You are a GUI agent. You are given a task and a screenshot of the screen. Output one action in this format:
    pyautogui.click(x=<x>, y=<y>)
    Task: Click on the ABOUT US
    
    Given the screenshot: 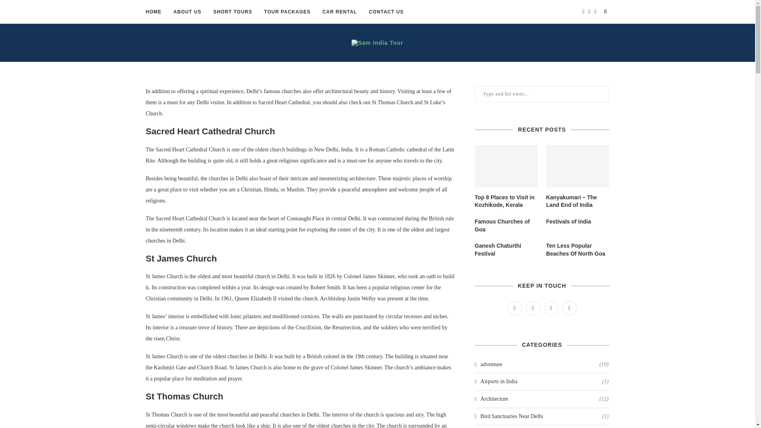 What is the action you would take?
    pyautogui.click(x=187, y=12)
    